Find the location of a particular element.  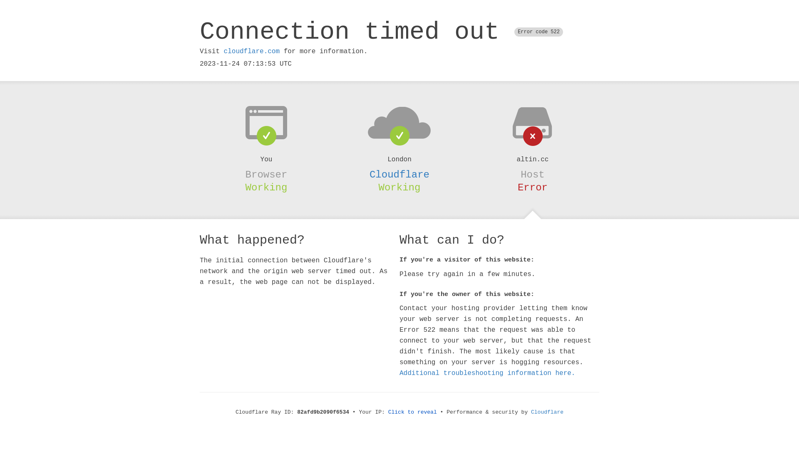

Additional troubleshooting information here. is located at coordinates (487, 373).